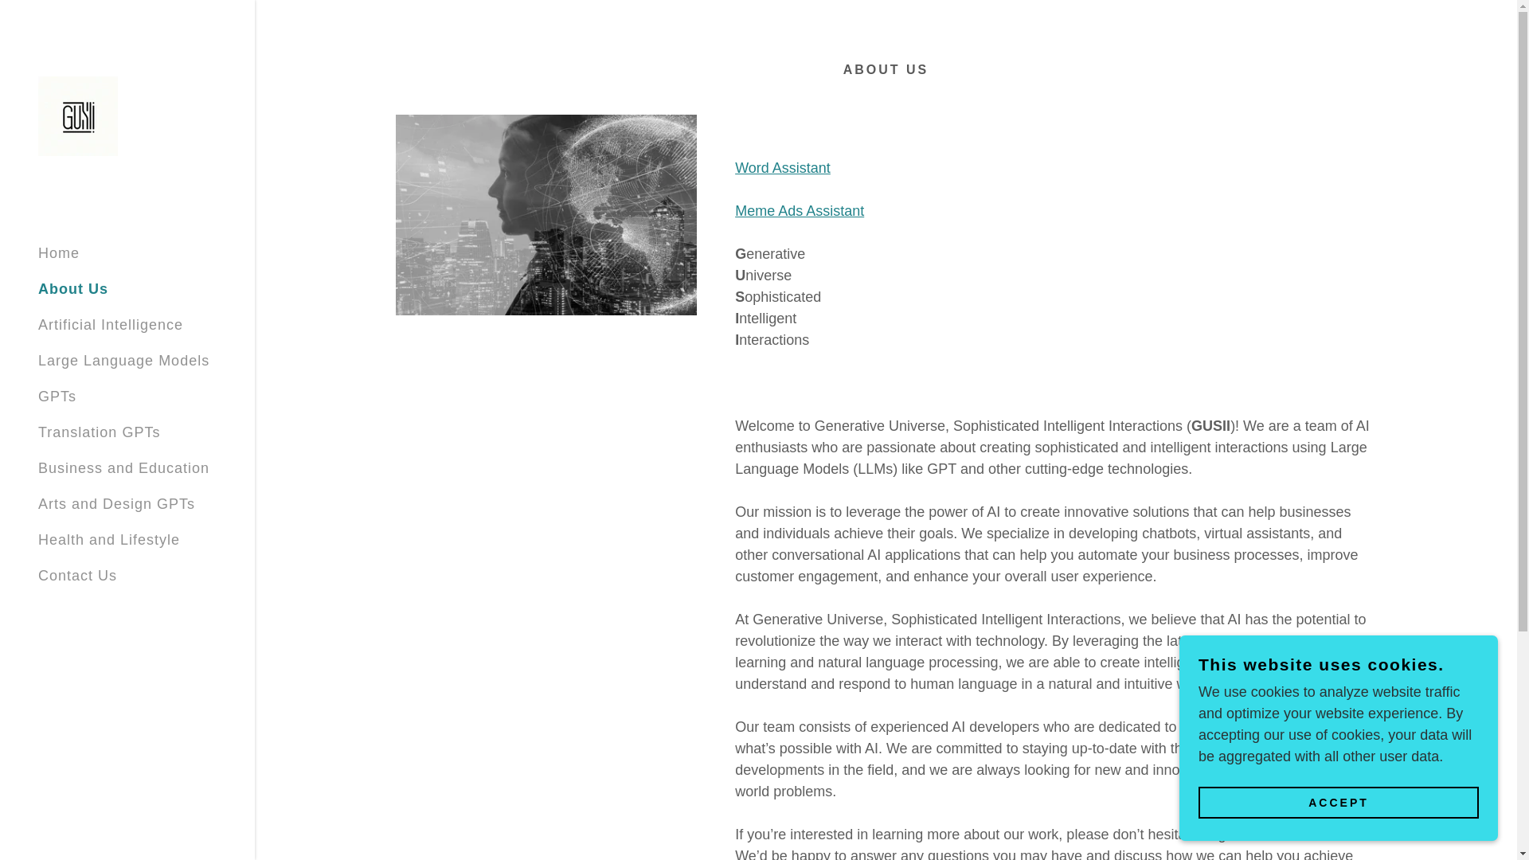  I want to click on Translation GPTs, so click(99, 432).